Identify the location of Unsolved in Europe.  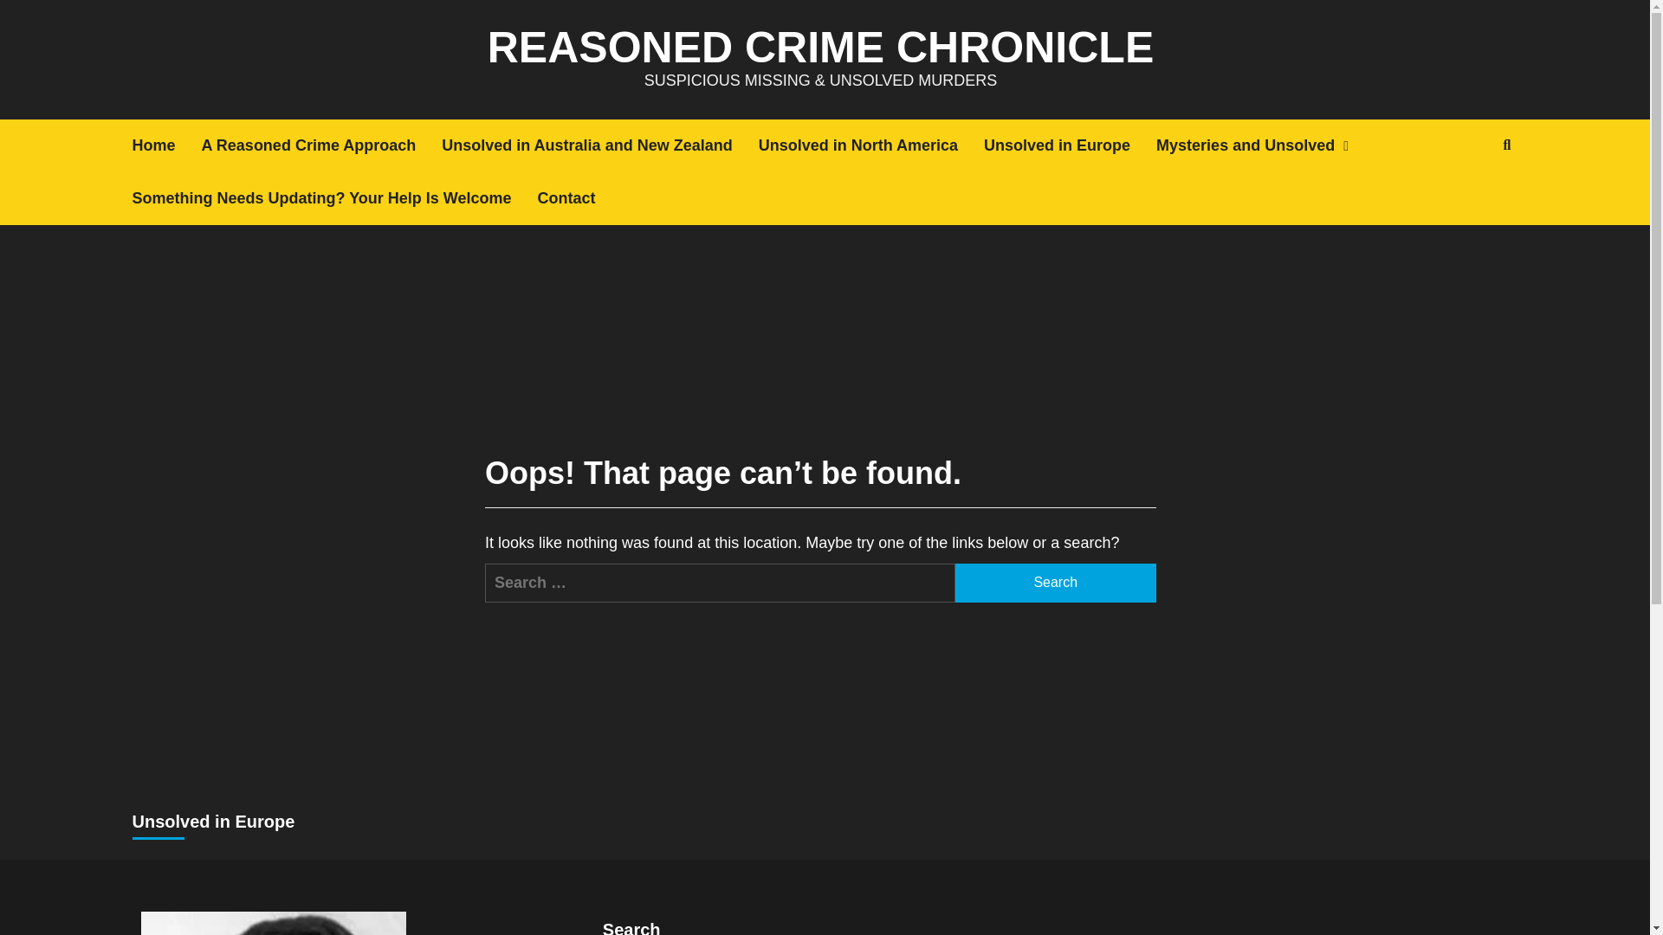
(1070, 145).